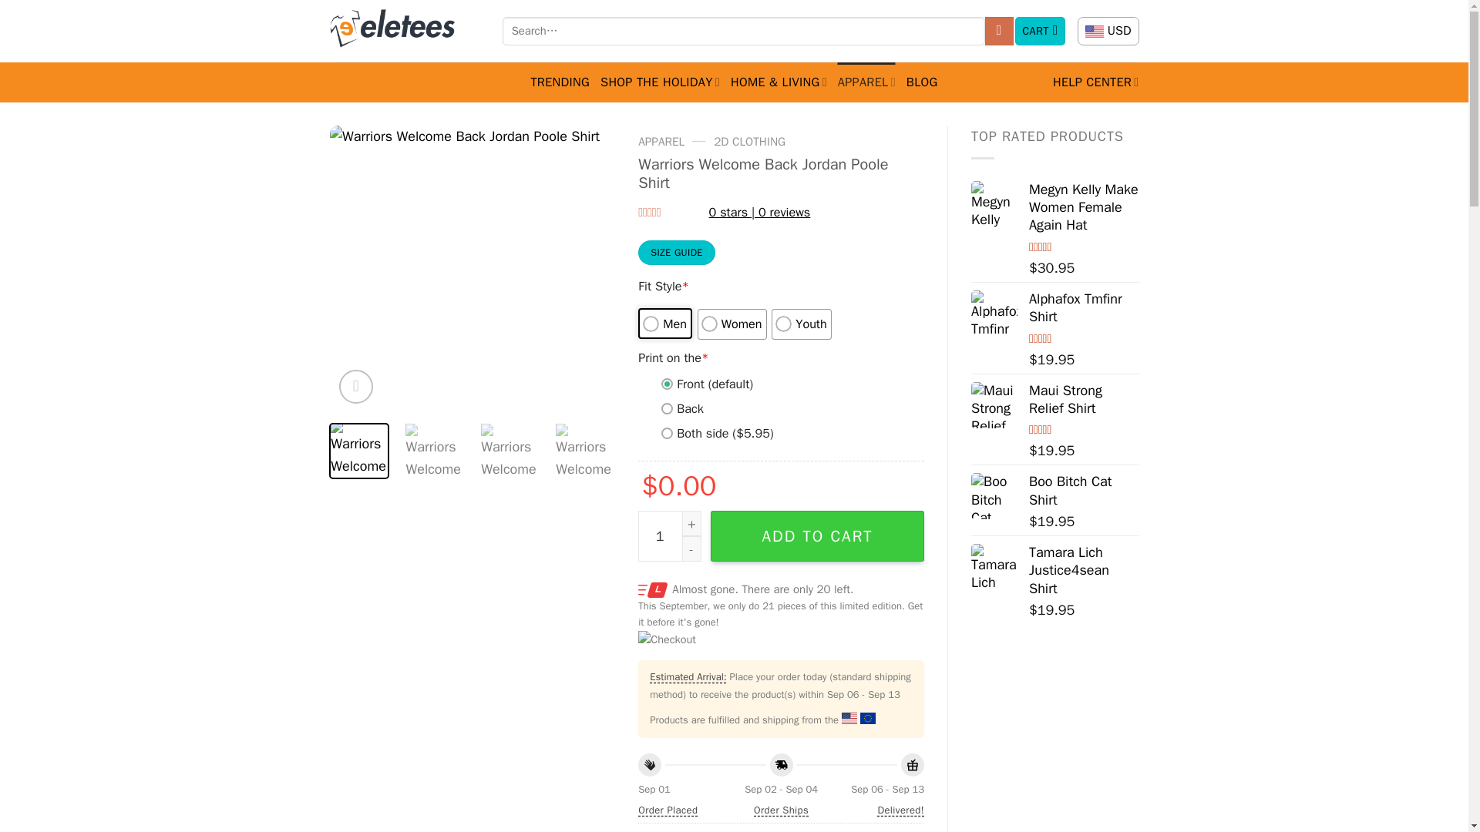  I want to click on Megyn Kelly Make Women Female Again Hat, so click(1084, 208).